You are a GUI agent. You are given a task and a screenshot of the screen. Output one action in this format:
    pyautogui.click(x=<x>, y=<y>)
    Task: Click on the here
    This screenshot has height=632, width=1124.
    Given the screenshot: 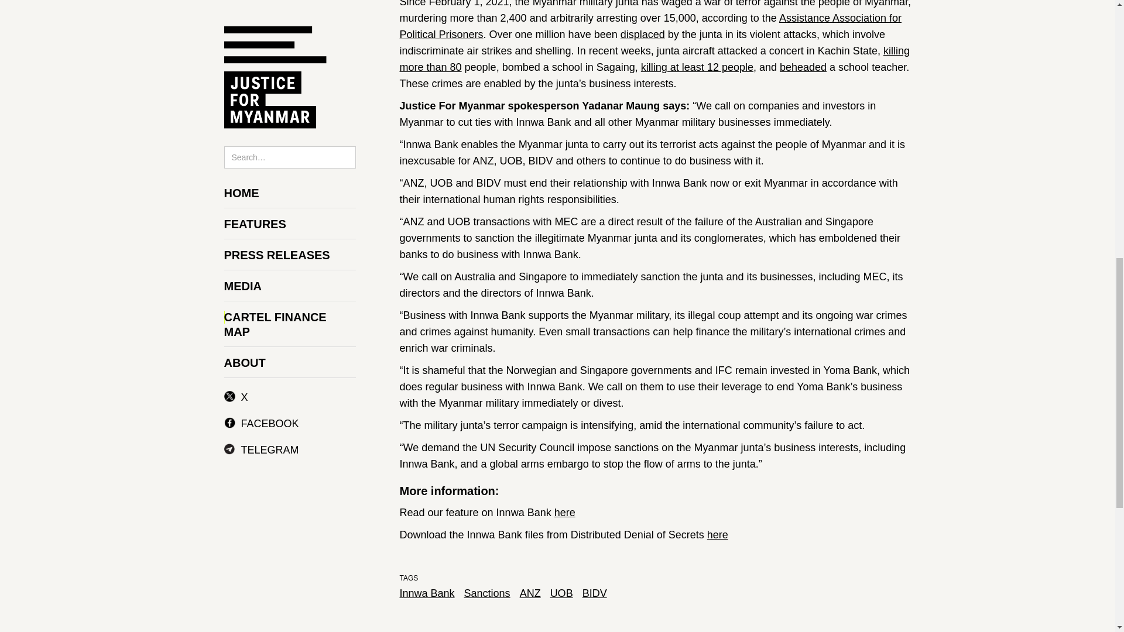 What is the action you would take?
    pyautogui.click(x=718, y=535)
    